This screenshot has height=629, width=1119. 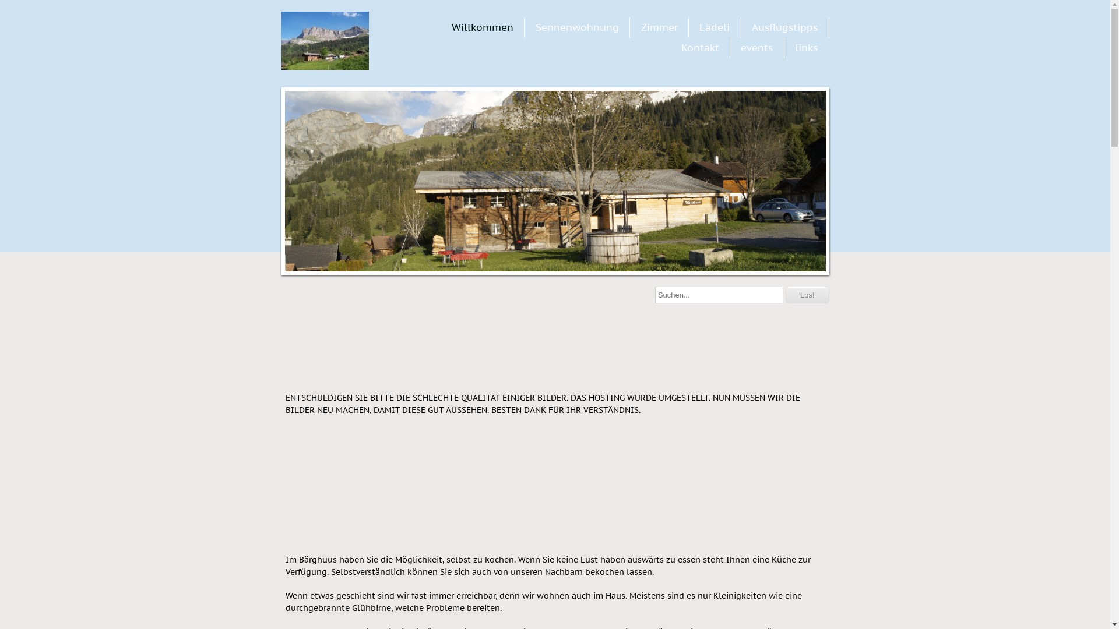 What do you see at coordinates (577, 27) in the screenshot?
I see `Sennenwohnung` at bounding box center [577, 27].